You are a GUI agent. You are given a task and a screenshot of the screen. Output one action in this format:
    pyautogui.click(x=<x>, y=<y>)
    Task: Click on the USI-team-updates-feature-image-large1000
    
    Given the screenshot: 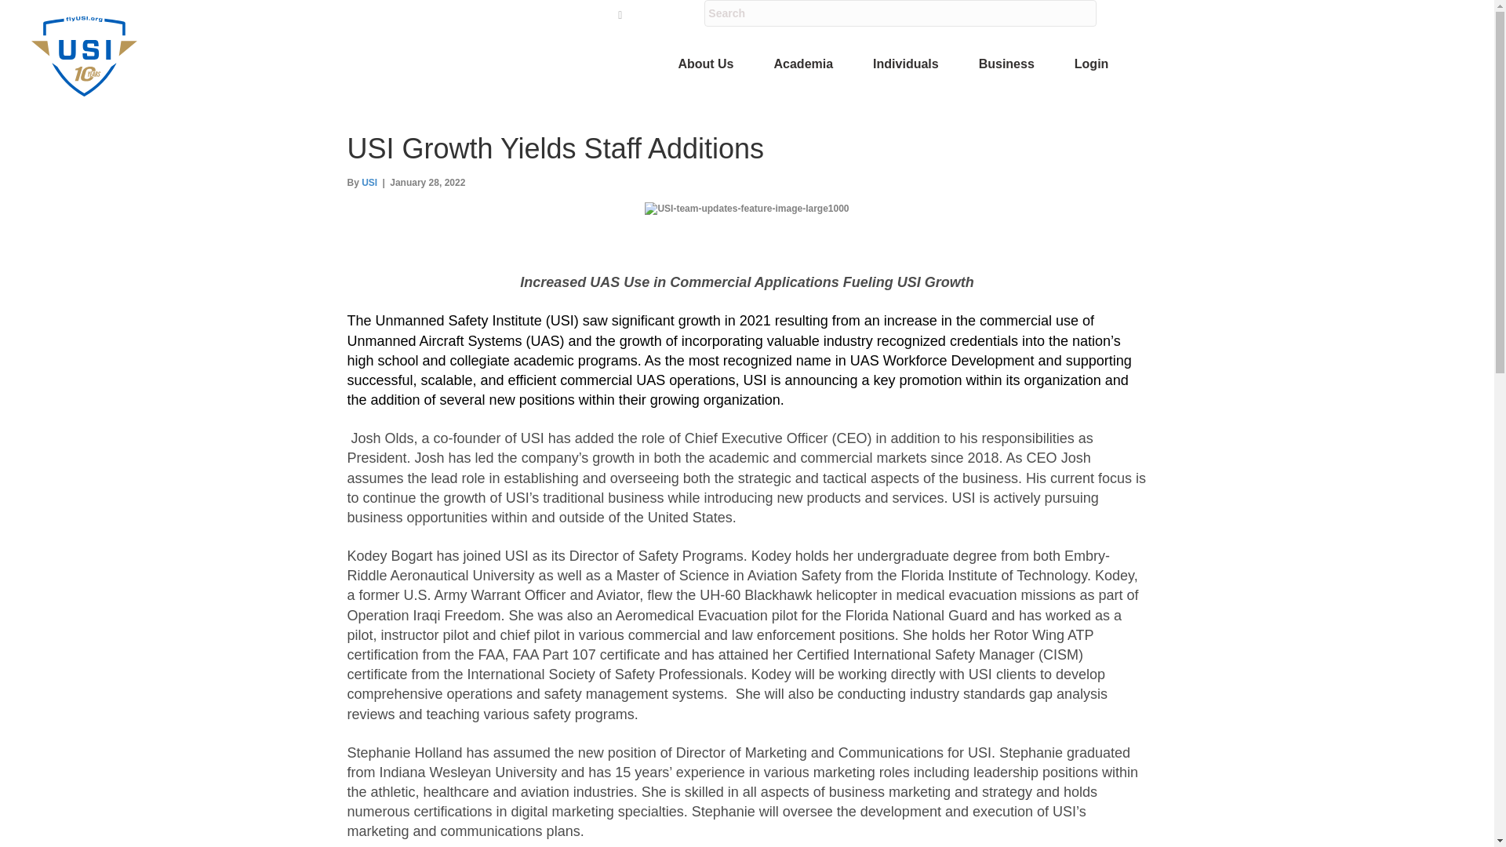 What is the action you would take?
    pyautogui.click(x=747, y=209)
    